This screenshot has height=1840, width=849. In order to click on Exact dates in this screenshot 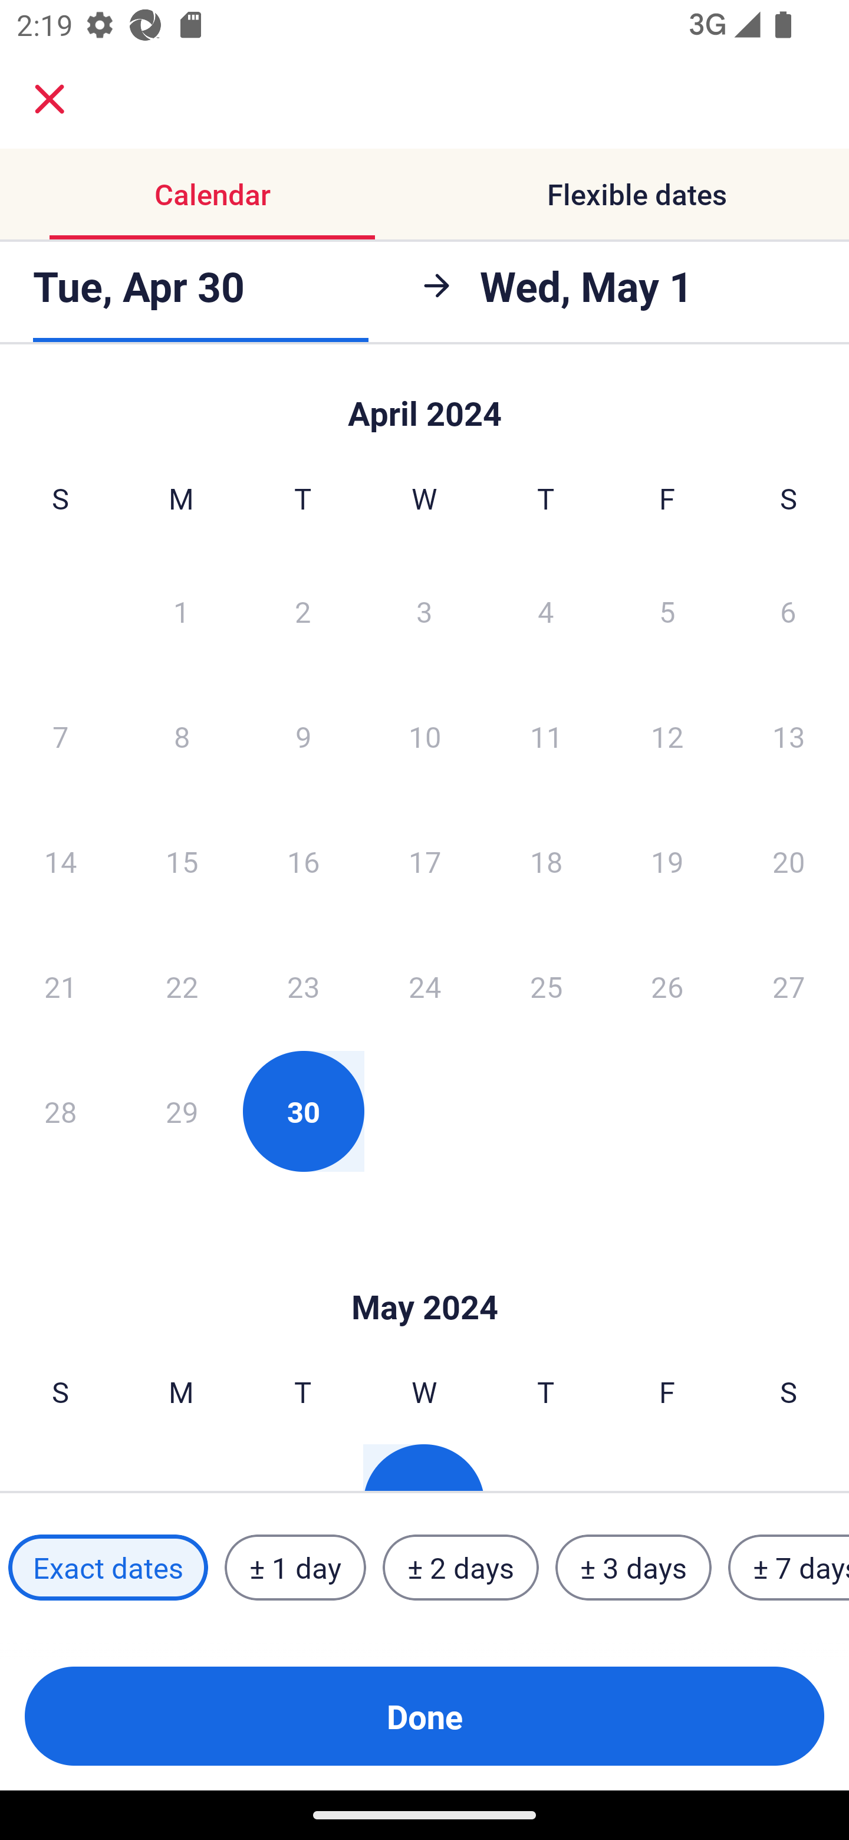, I will do `click(108, 1568)`.